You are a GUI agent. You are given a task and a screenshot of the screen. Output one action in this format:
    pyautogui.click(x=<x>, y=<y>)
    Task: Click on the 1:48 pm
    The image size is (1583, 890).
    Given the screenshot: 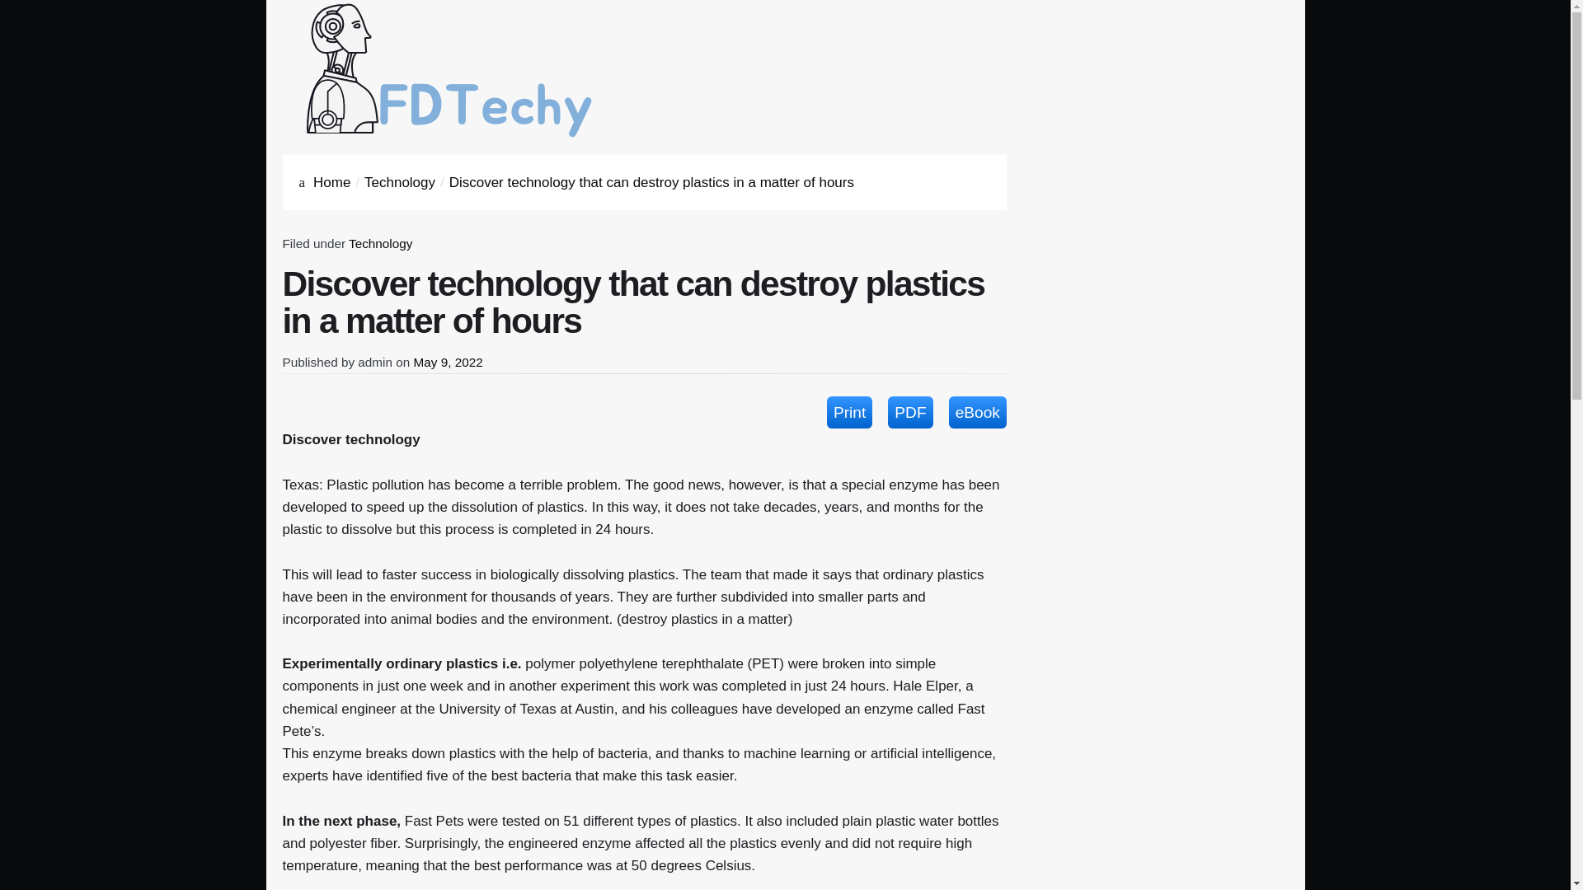 What is the action you would take?
    pyautogui.click(x=448, y=362)
    